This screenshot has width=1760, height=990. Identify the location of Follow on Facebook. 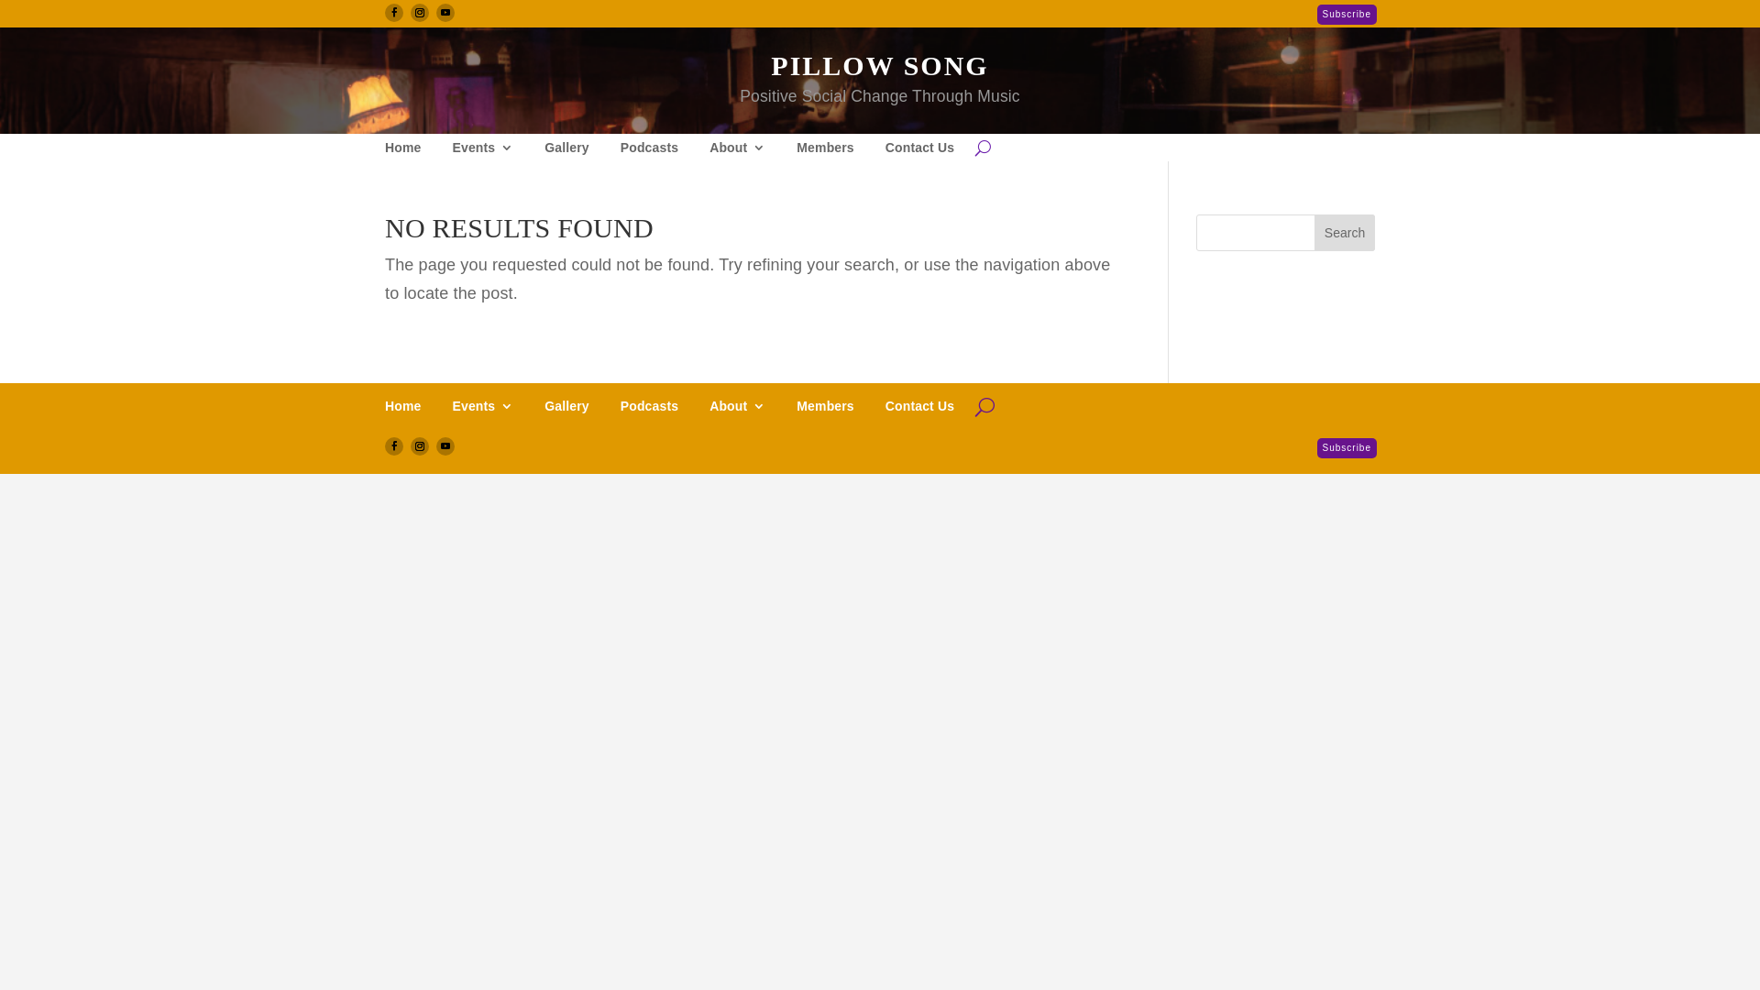
(394, 446).